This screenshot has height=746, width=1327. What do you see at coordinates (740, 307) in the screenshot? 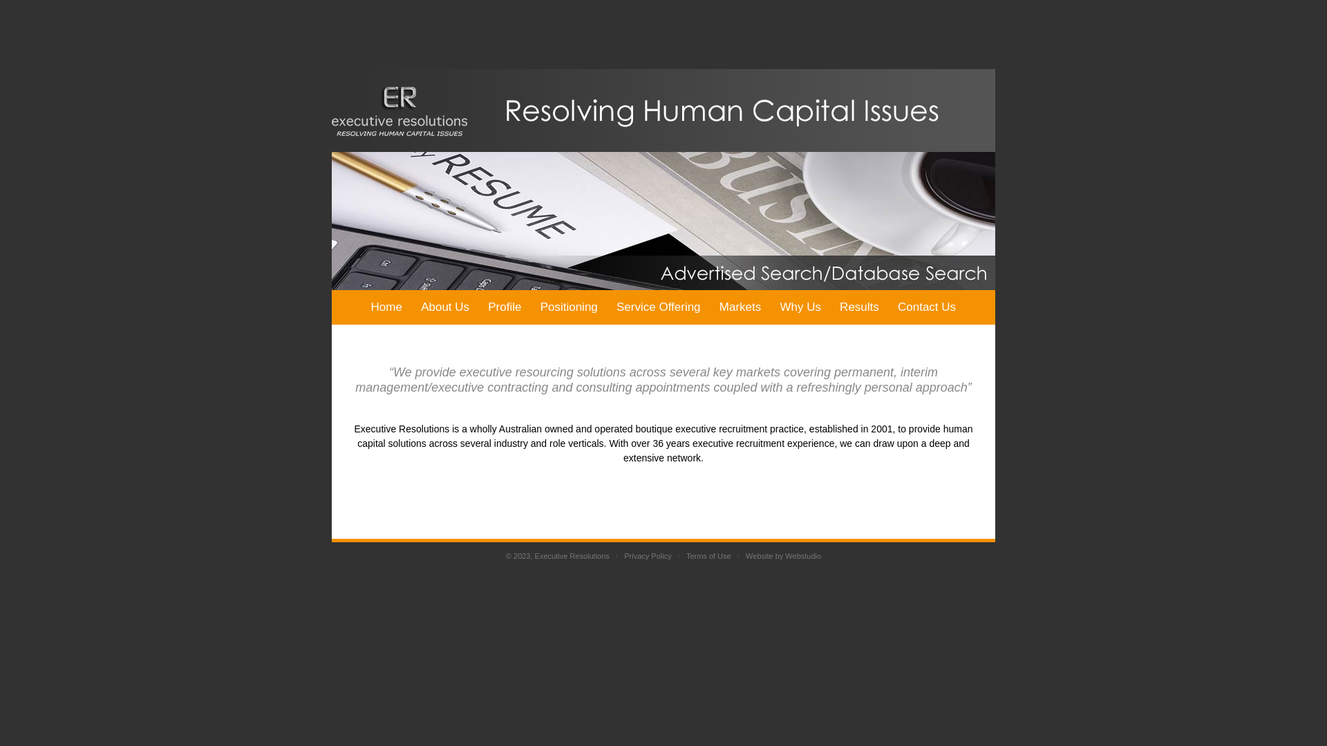
I see `Markets` at bounding box center [740, 307].